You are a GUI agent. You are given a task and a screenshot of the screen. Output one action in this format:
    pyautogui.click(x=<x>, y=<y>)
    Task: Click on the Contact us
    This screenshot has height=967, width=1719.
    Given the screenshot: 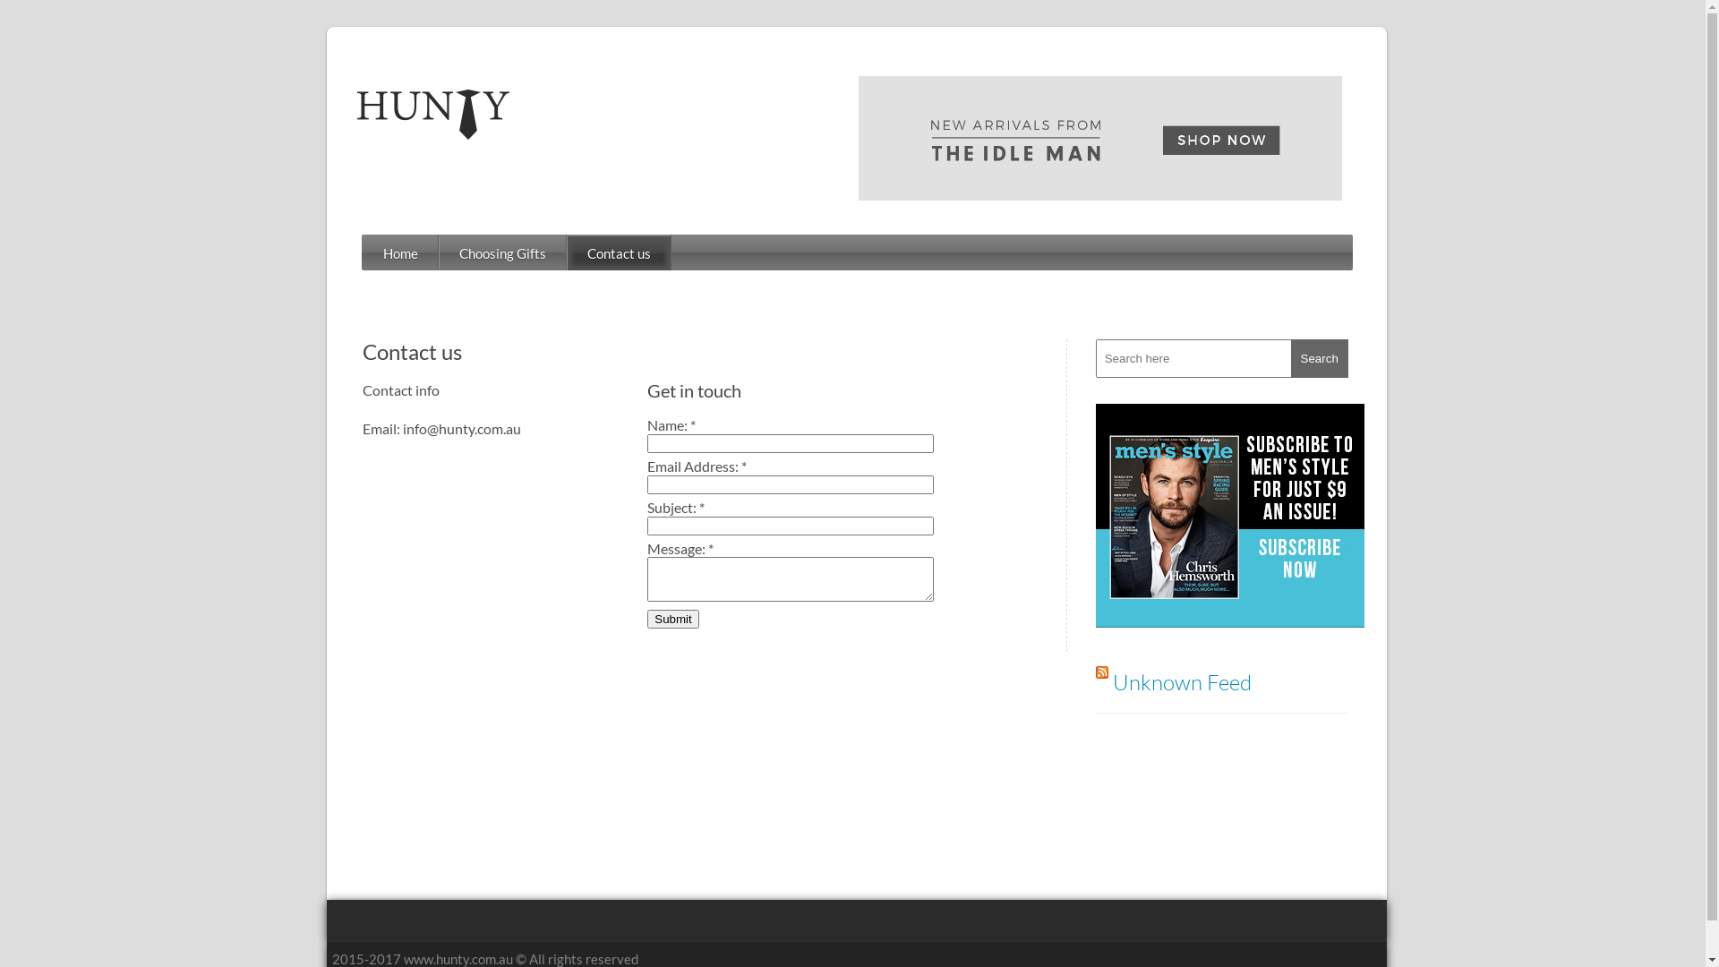 What is the action you would take?
    pyautogui.click(x=620, y=253)
    